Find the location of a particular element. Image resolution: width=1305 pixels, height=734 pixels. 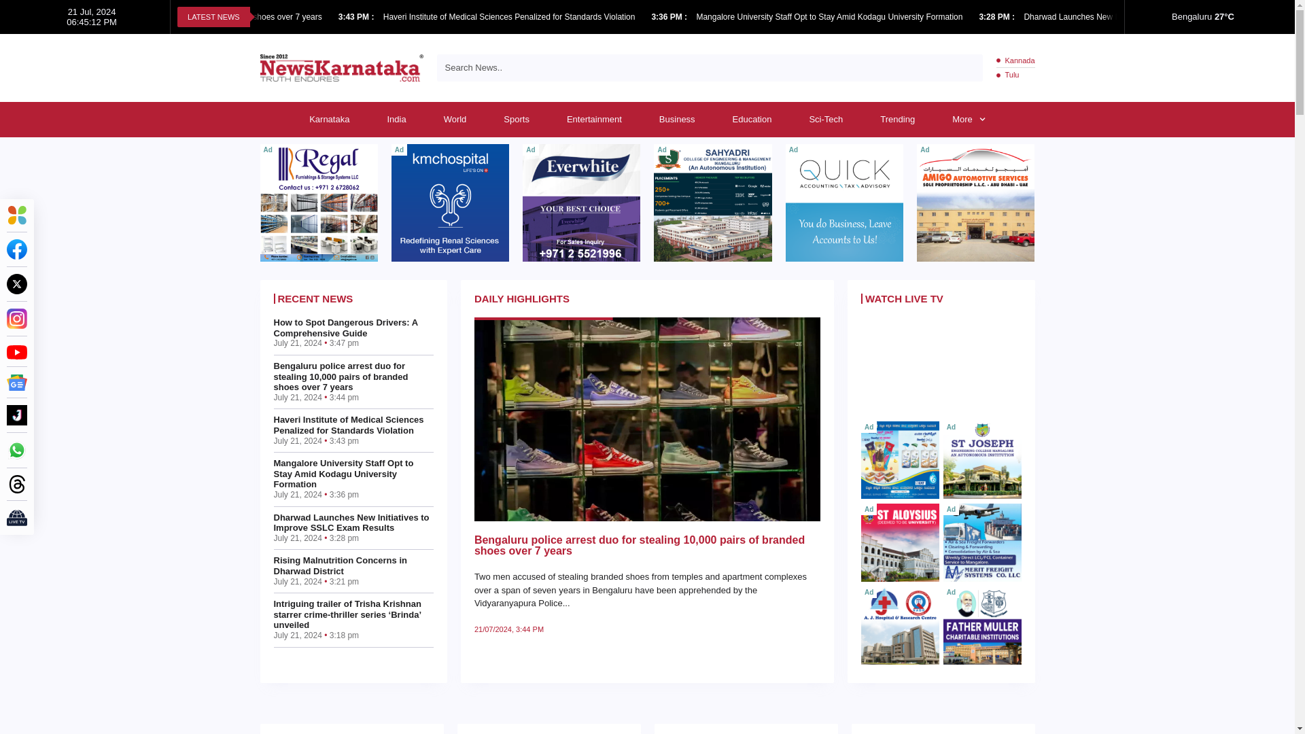

Published on: July 21, 2024 3:36 pm is located at coordinates (670, 17).